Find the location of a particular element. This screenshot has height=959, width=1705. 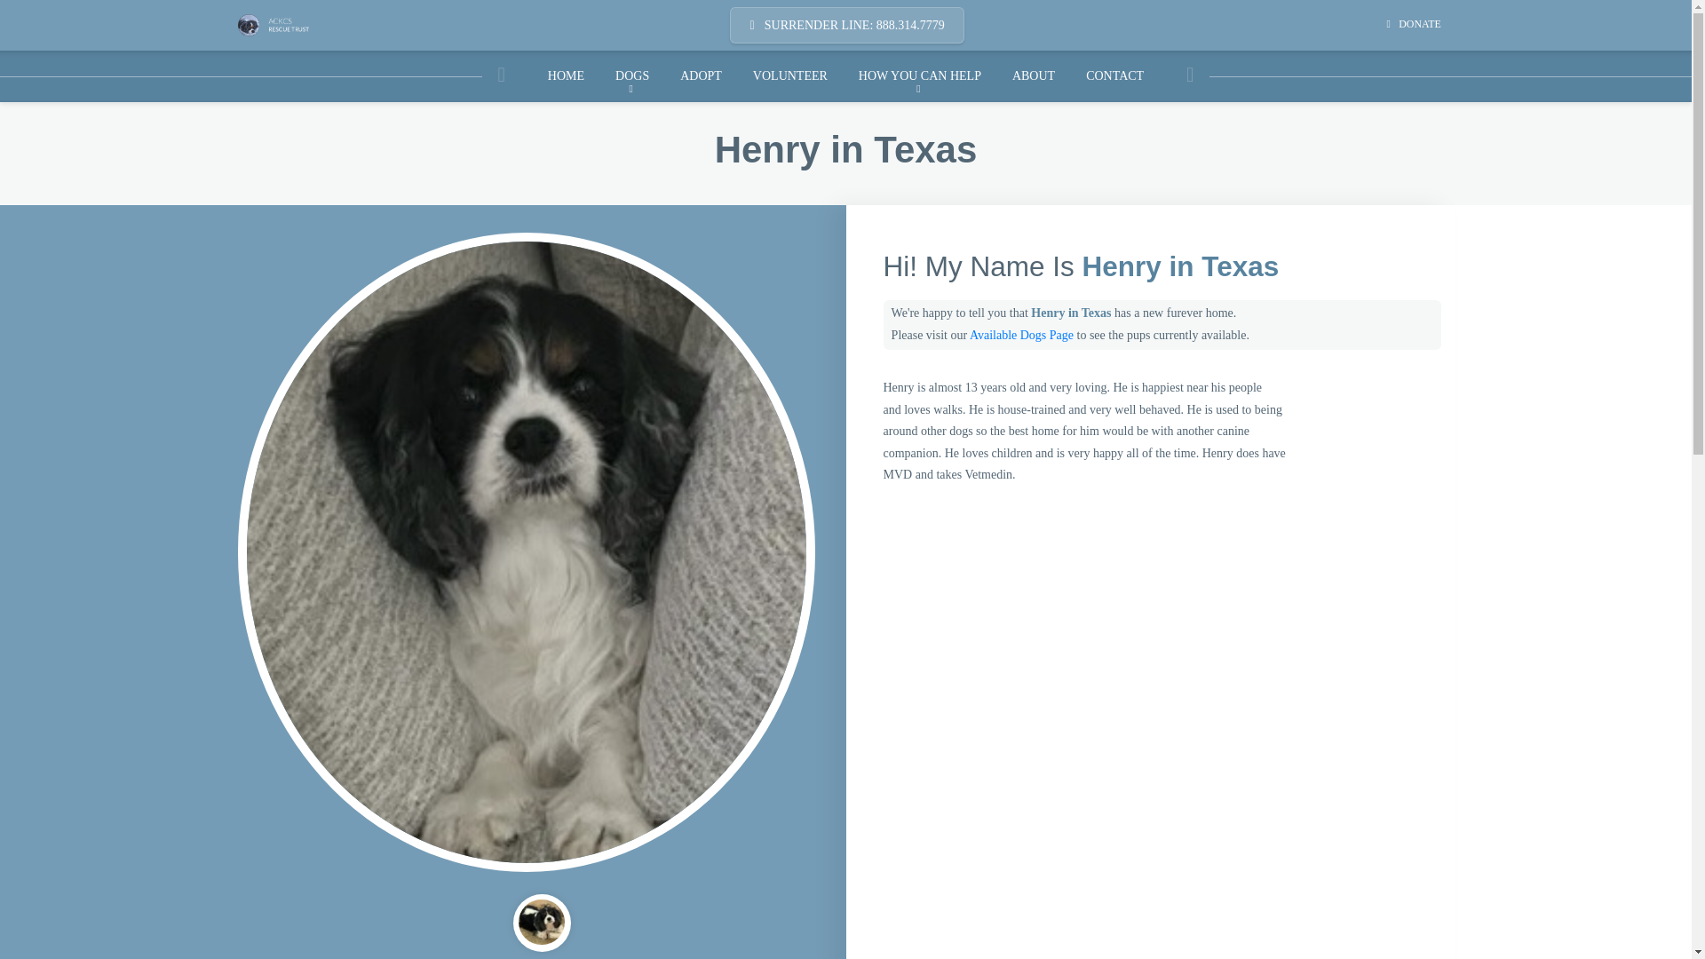

Donate is located at coordinates (1414, 25).